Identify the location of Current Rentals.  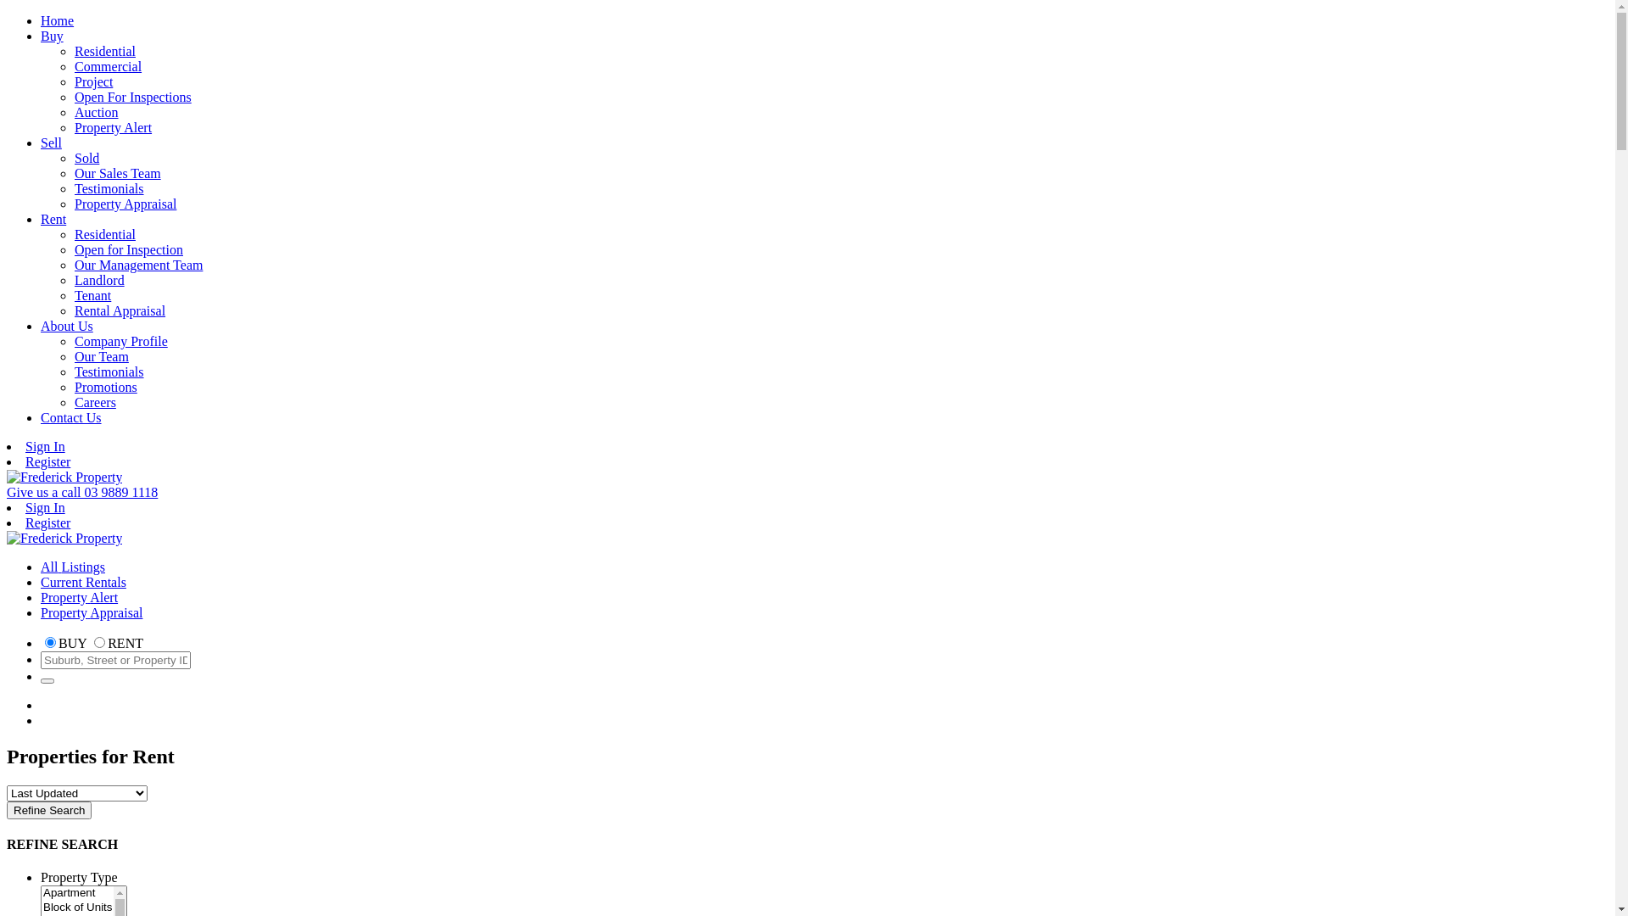
(83, 582).